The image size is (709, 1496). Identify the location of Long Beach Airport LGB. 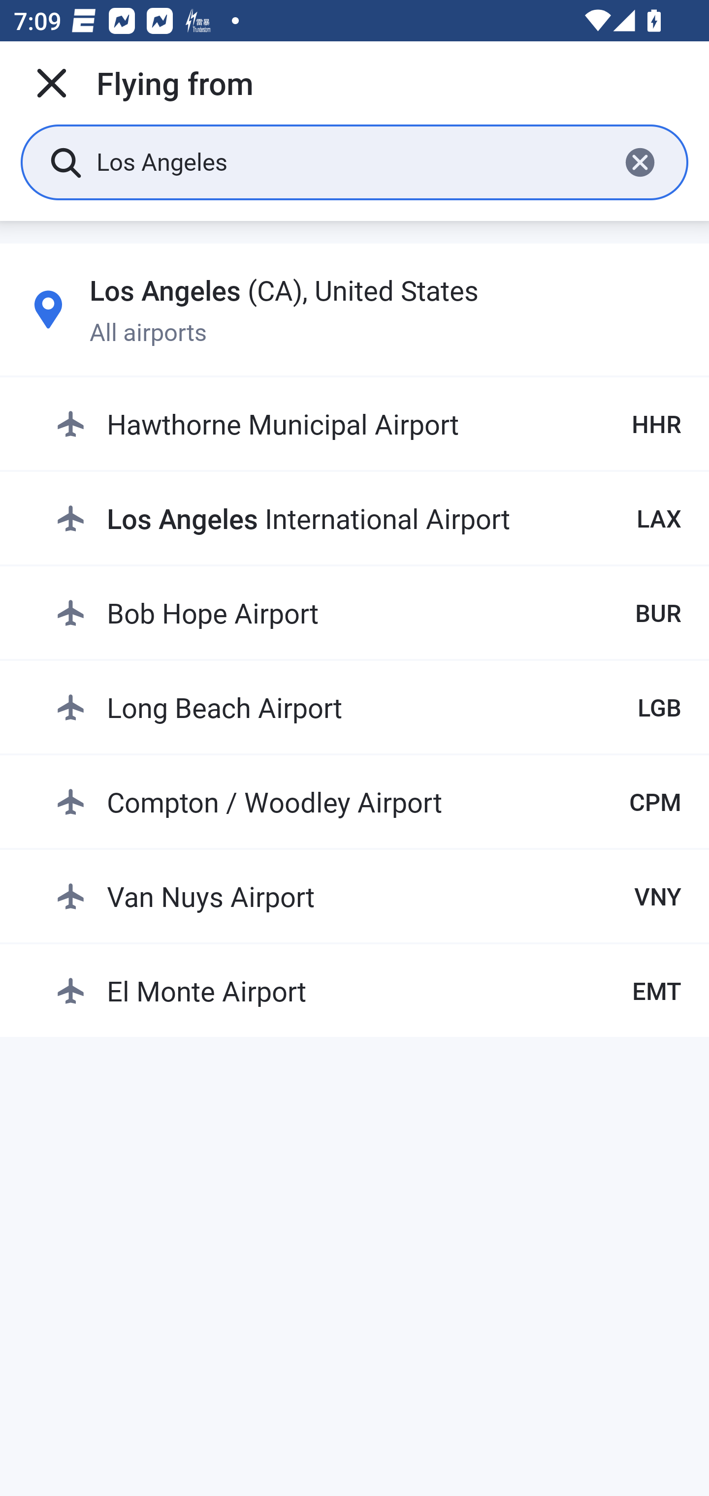
(368, 707).